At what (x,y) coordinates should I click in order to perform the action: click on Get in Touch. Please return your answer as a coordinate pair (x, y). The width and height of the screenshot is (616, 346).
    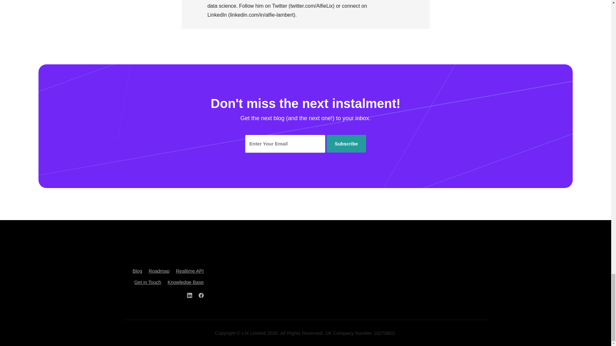
    Looking at the image, I should click on (148, 282).